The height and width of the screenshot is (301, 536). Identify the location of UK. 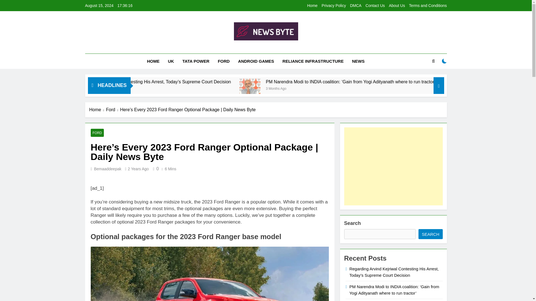
(171, 61).